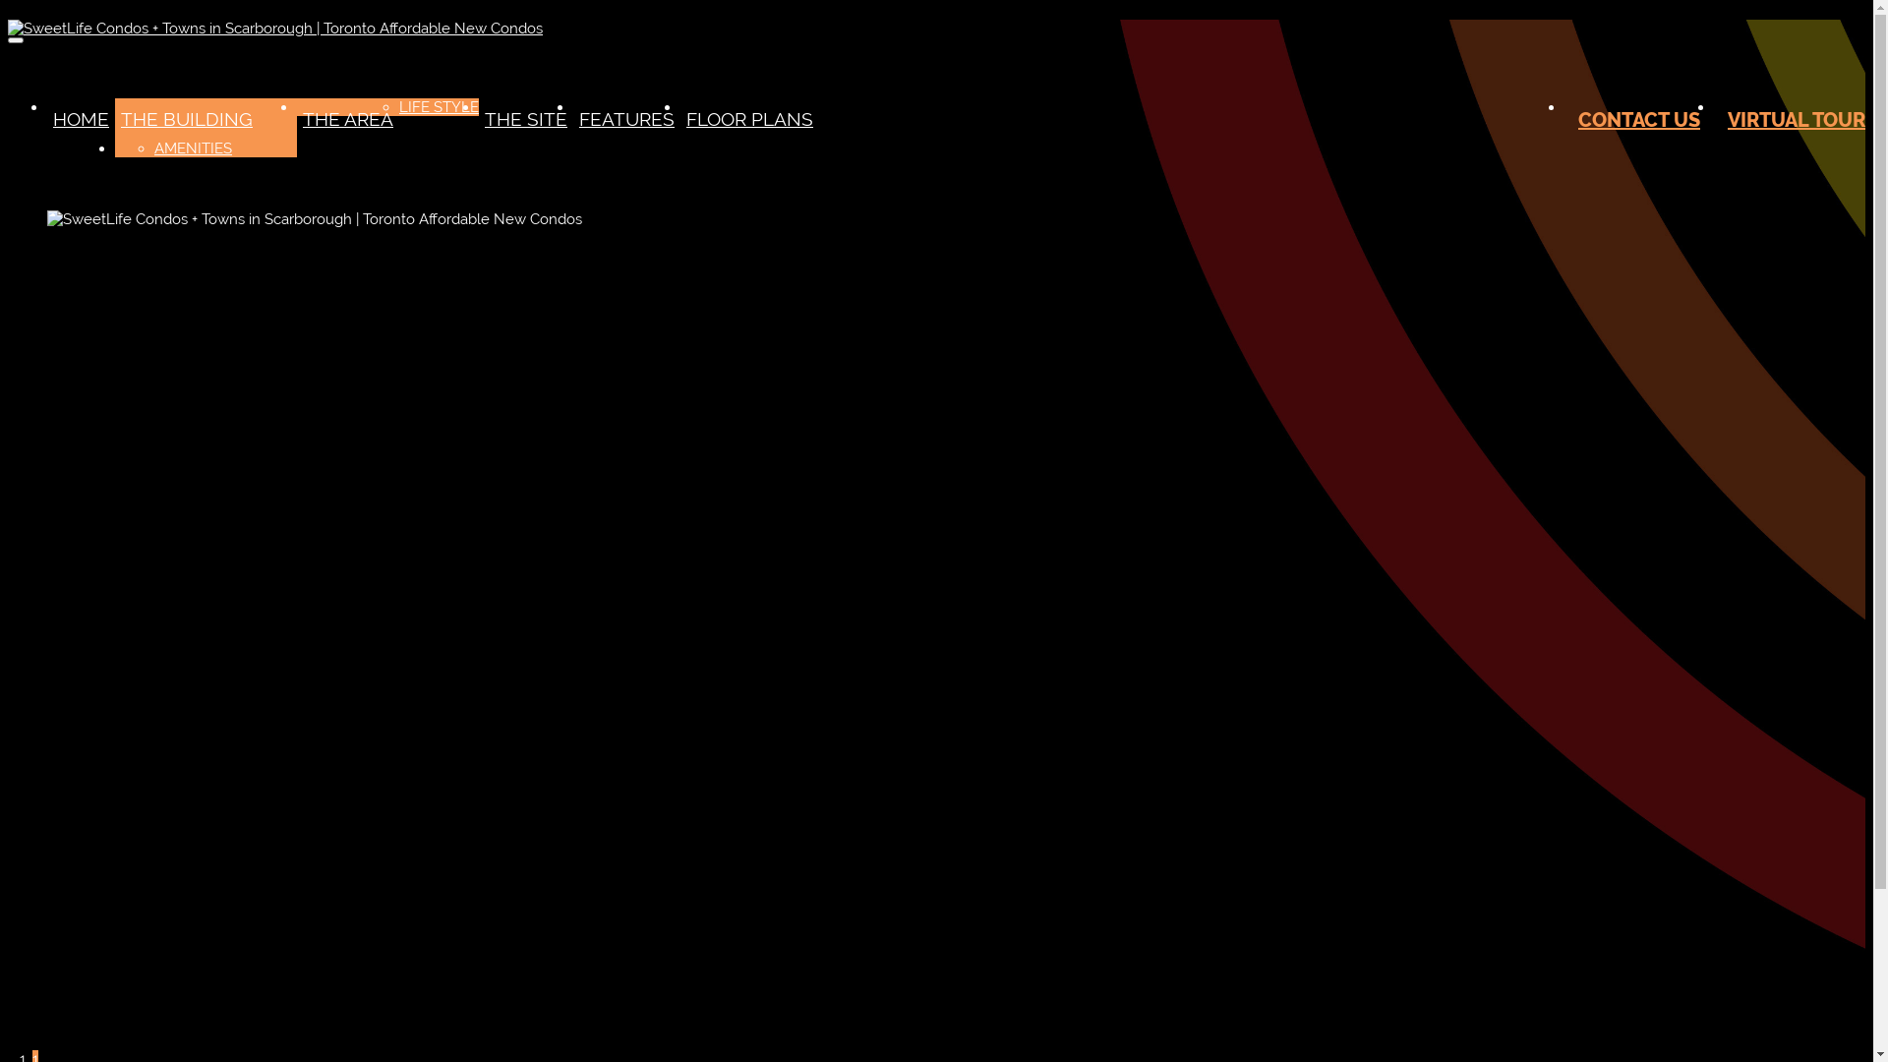 This screenshot has width=1888, height=1062. Describe the element at coordinates (193, 148) in the screenshot. I see `AMENITIES` at that location.